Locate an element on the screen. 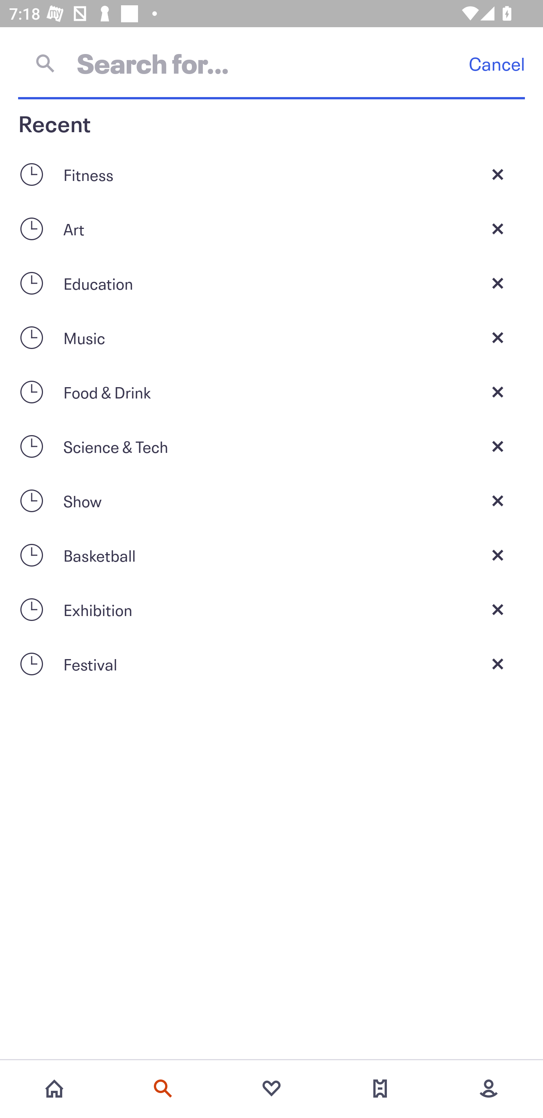 This screenshot has height=1118, width=543. Tickets is located at coordinates (380, 1089).